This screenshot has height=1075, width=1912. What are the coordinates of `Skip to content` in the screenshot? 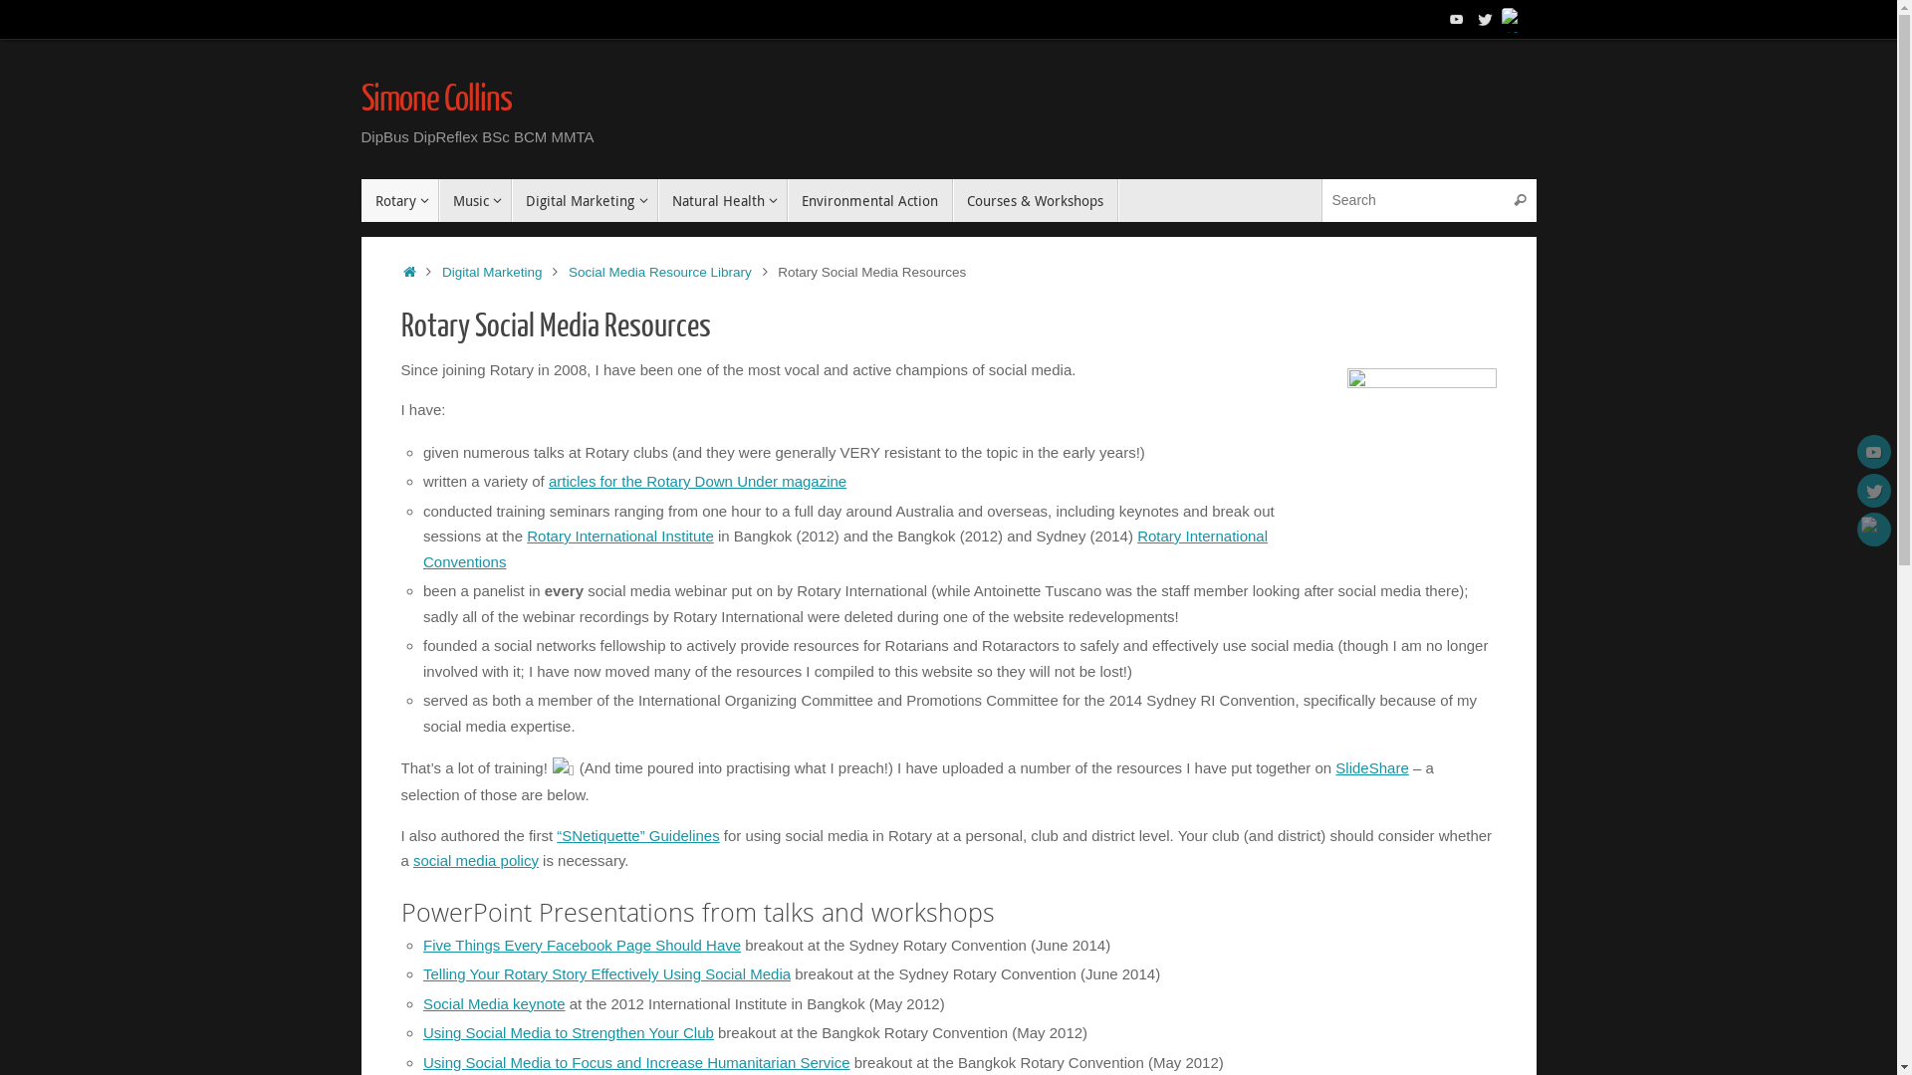 It's located at (360, 209).